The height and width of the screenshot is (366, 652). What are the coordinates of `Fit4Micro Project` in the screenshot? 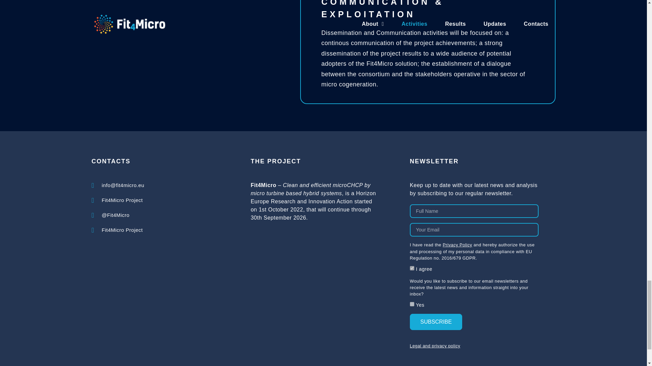 It's located at (118, 230).